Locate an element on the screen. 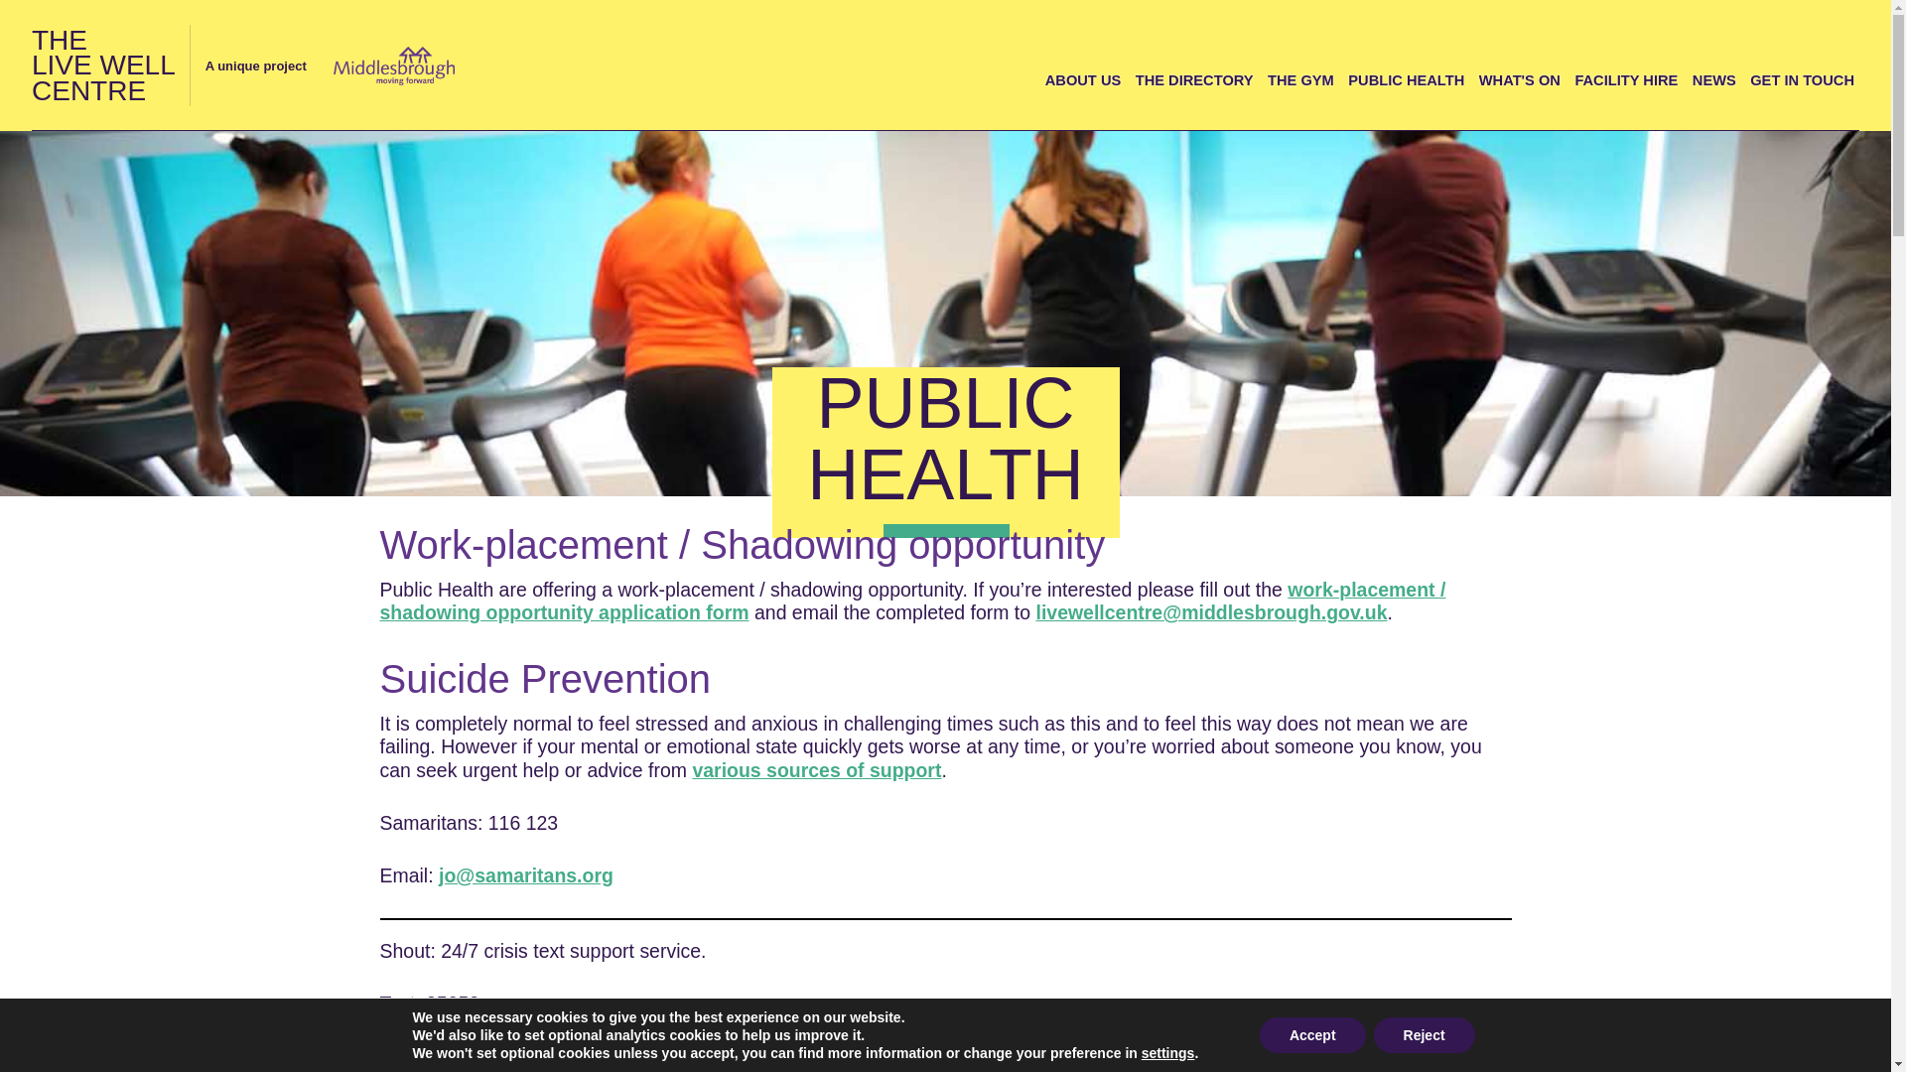  PUBLIC HEALTH is located at coordinates (1406, 79).